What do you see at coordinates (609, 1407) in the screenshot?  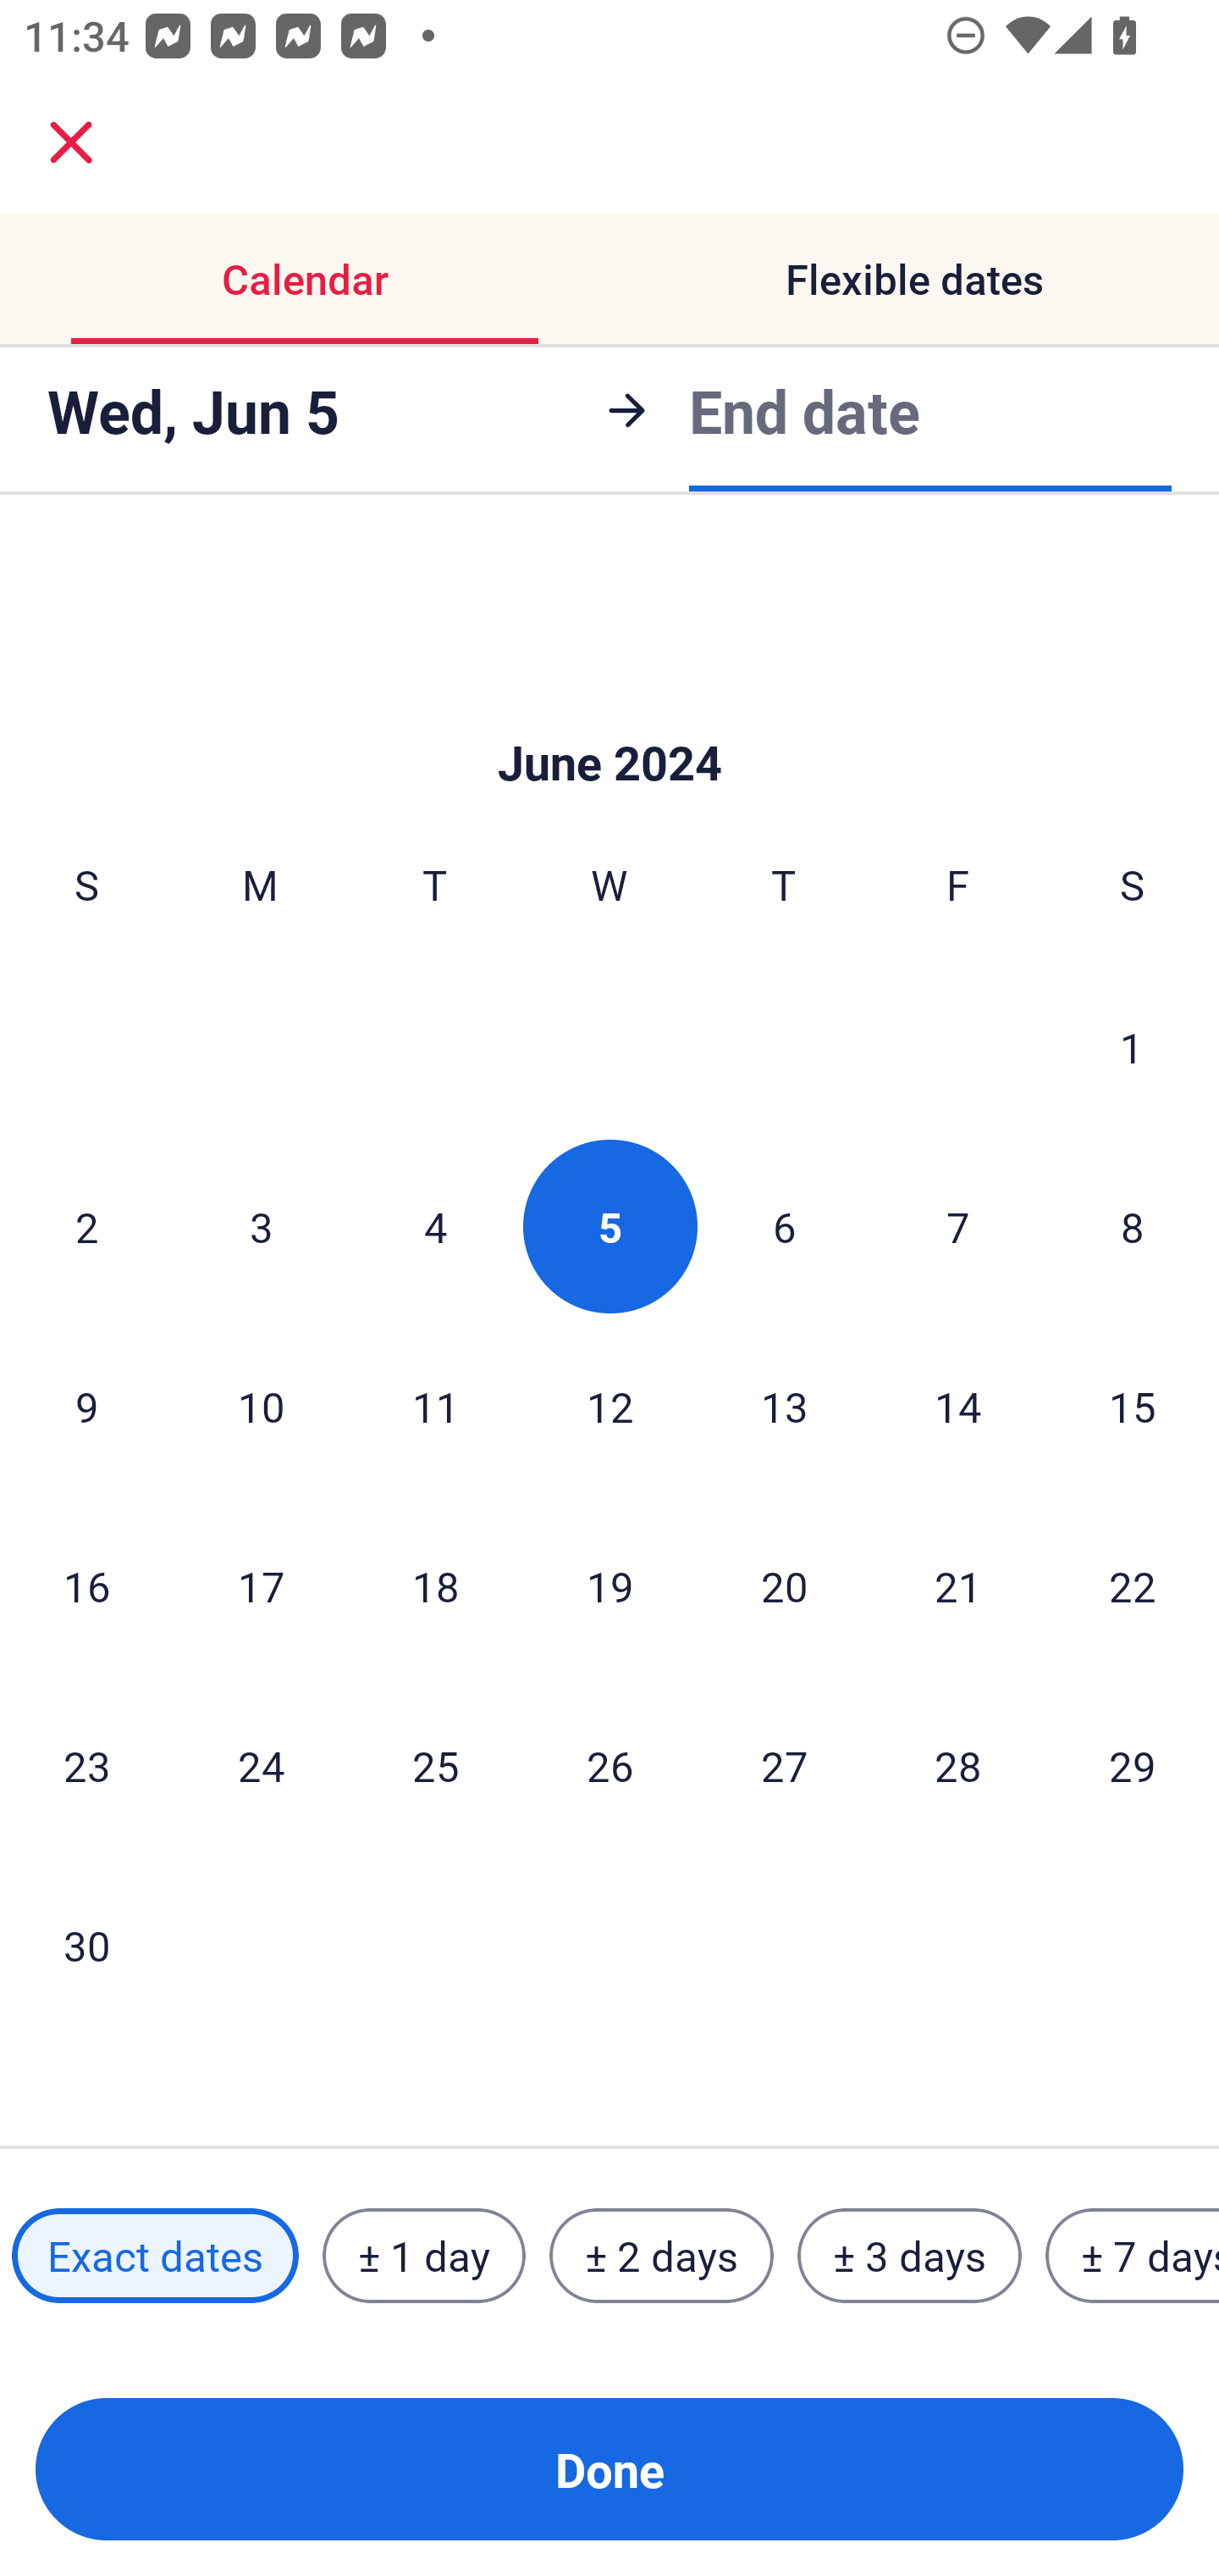 I see `12 Wednesday, June 12, 2024` at bounding box center [609, 1407].